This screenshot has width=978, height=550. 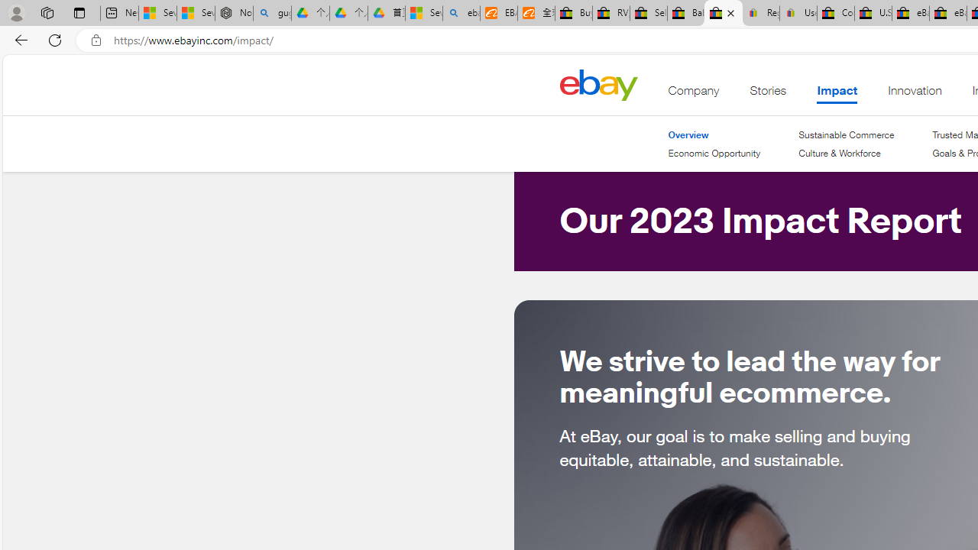 I want to click on Overview, so click(x=714, y=134).